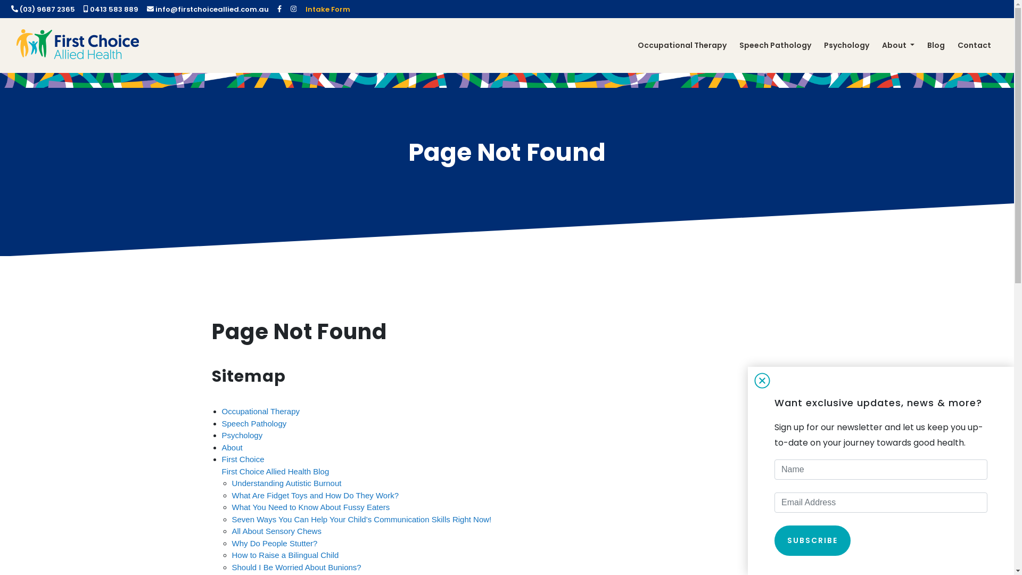  I want to click on What You Need to Know About Fussy Eaters, so click(311, 507).